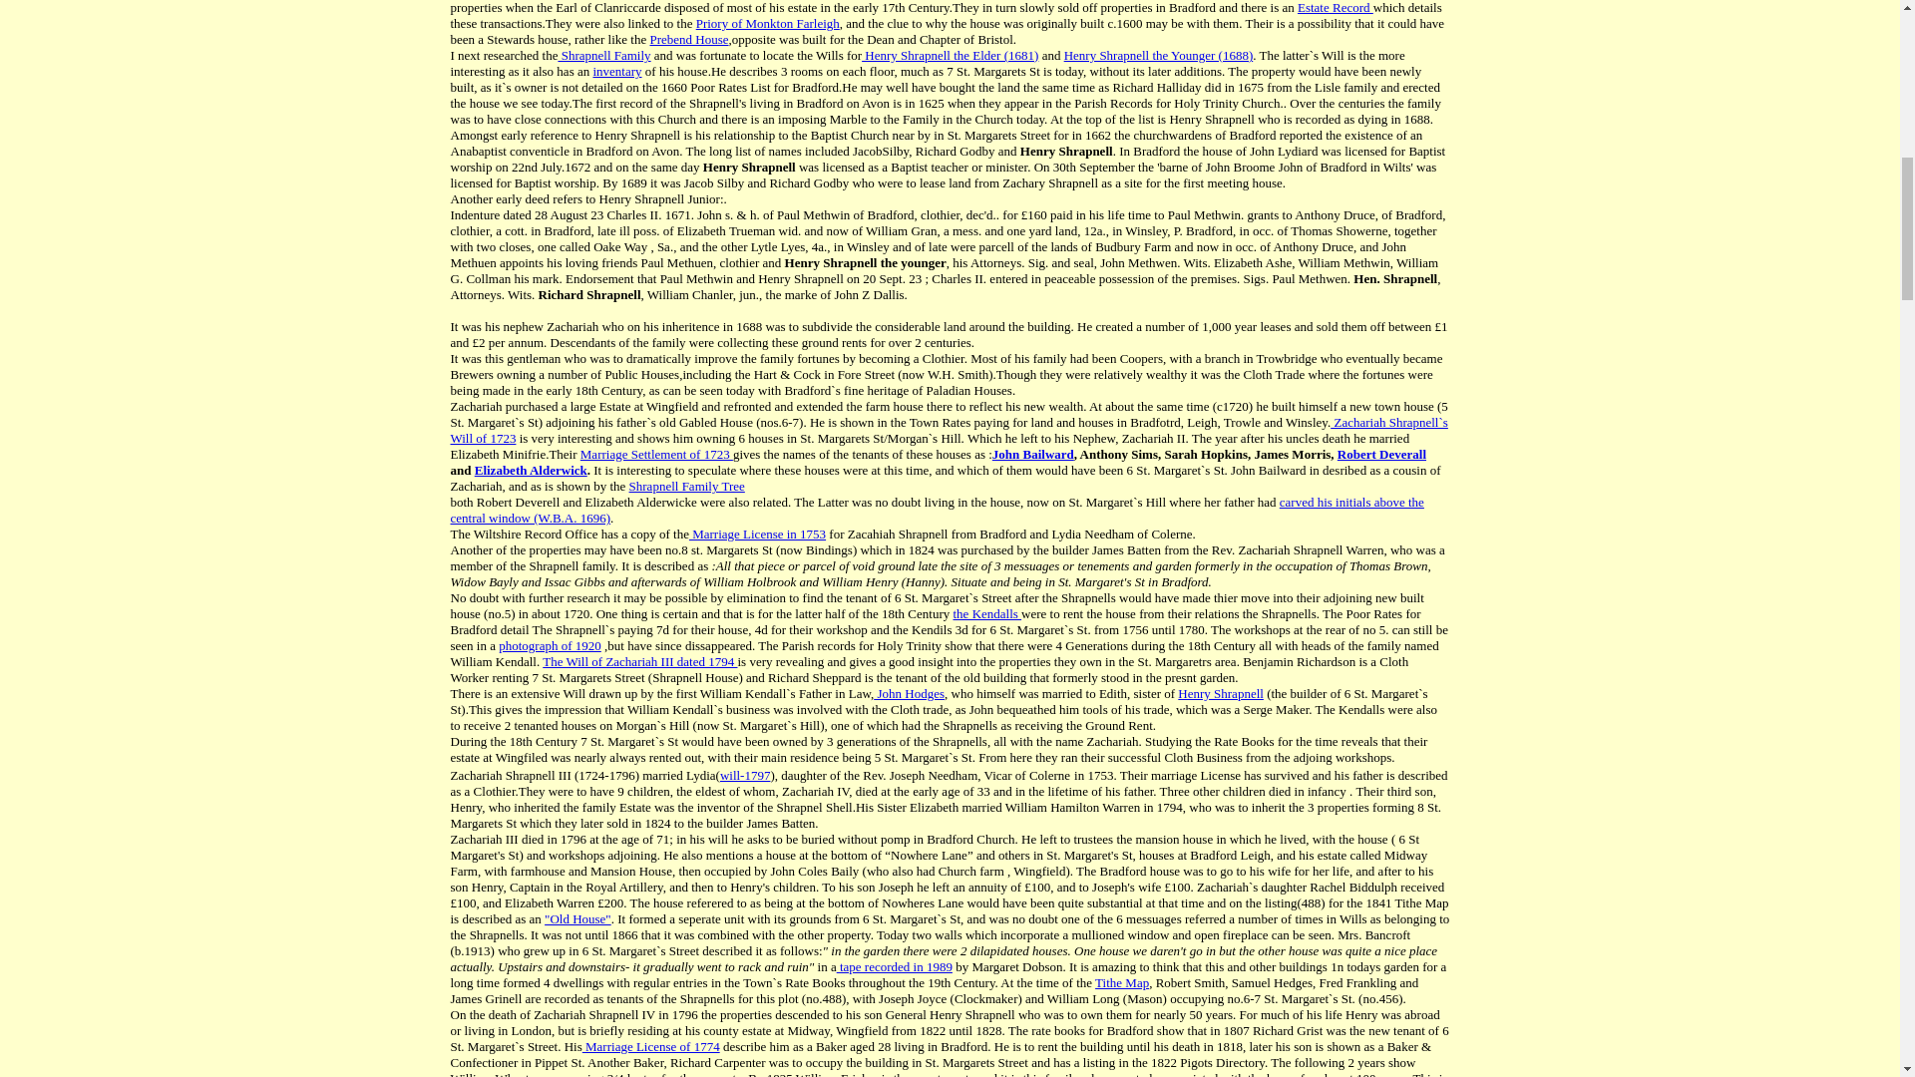 The image size is (1915, 1077). I want to click on Shrapnell Family, so click(603, 54).